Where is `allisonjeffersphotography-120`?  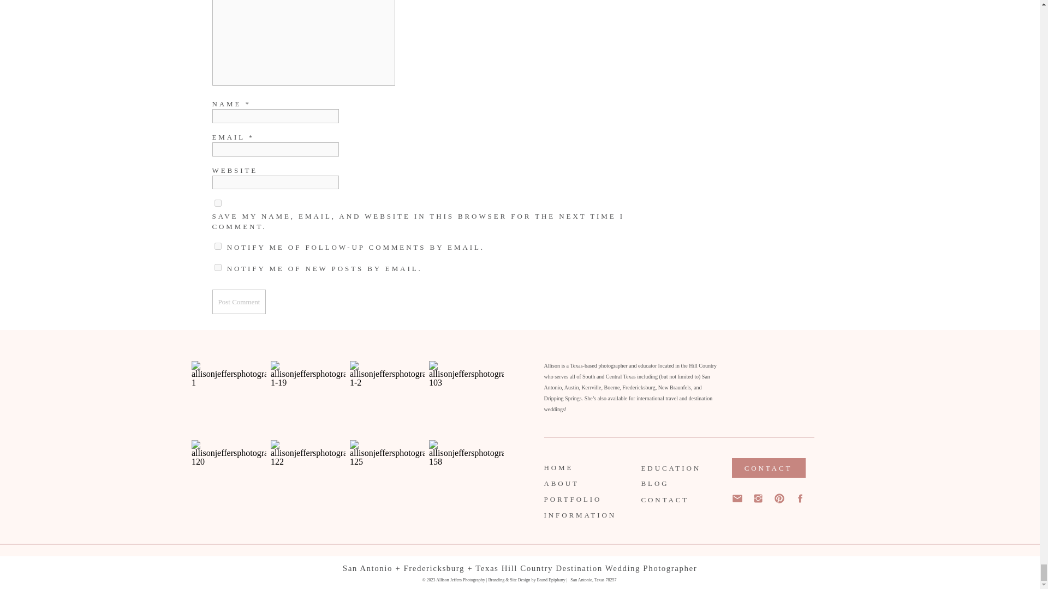
allisonjeffersphotography-120 is located at coordinates (229, 477).